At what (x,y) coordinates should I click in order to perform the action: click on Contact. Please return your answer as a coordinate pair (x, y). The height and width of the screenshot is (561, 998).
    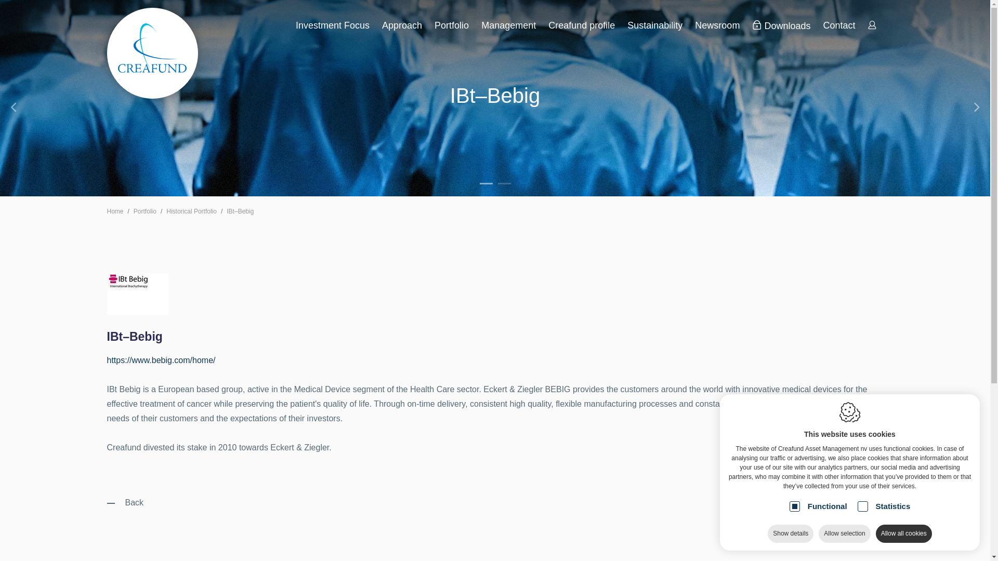
    Looking at the image, I should click on (839, 25).